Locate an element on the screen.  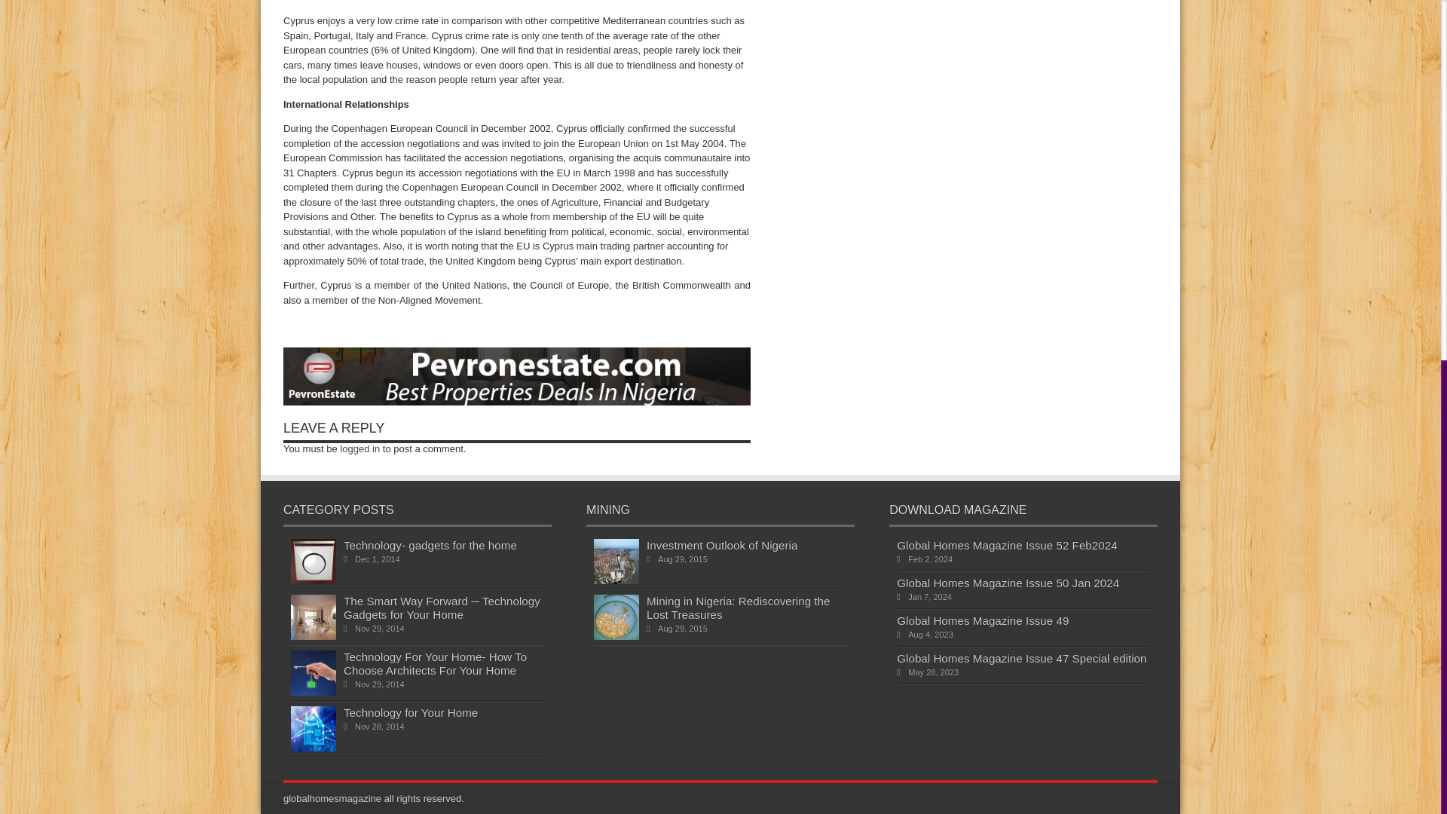
logged in is located at coordinates (359, 448).